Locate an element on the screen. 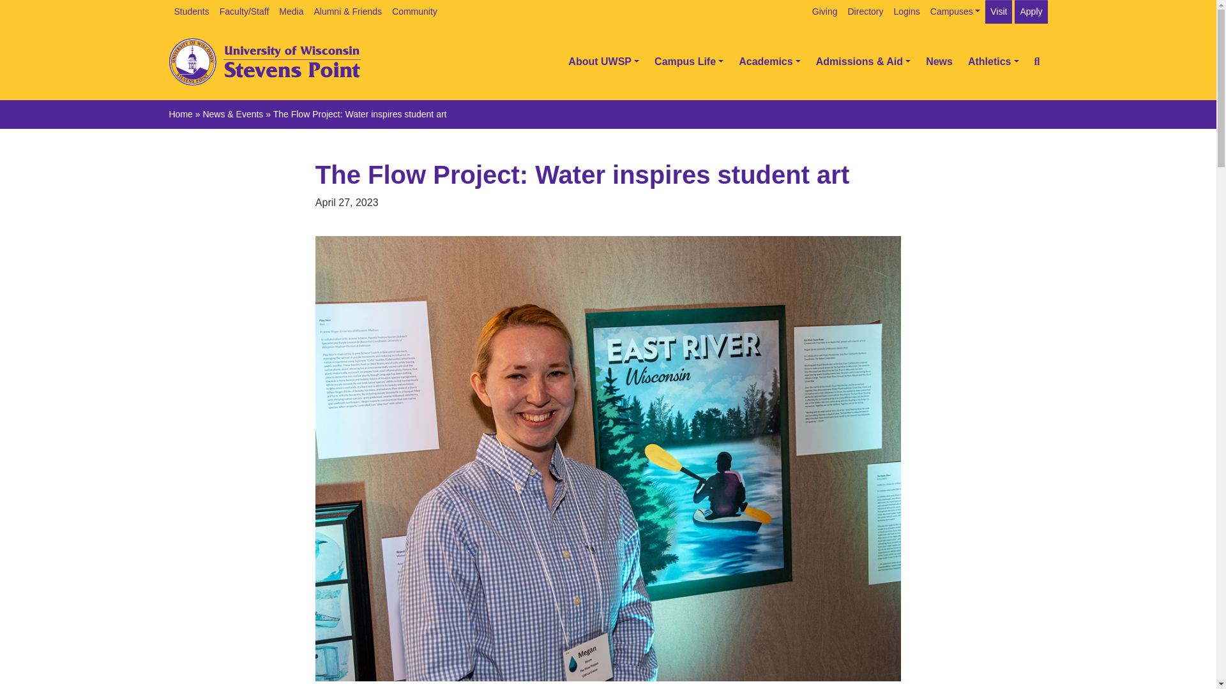 This screenshot has width=1226, height=689. Campuses is located at coordinates (955, 11).